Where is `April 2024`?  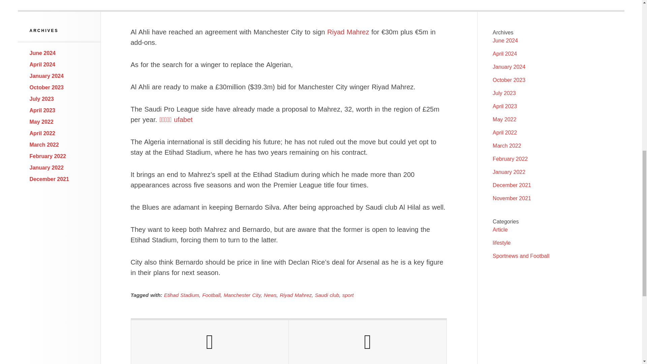 April 2024 is located at coordinates (505, 54).